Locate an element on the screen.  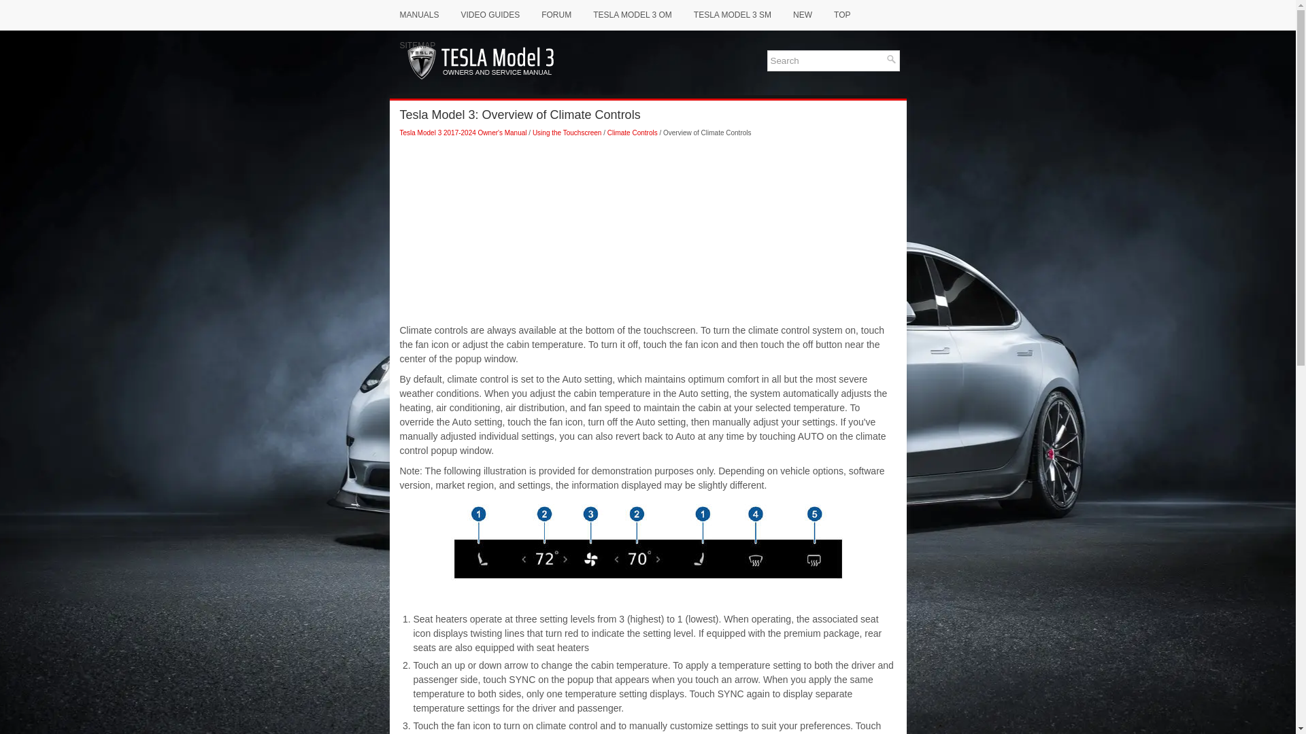
Climate Controls is located at coordinates (633, 133).